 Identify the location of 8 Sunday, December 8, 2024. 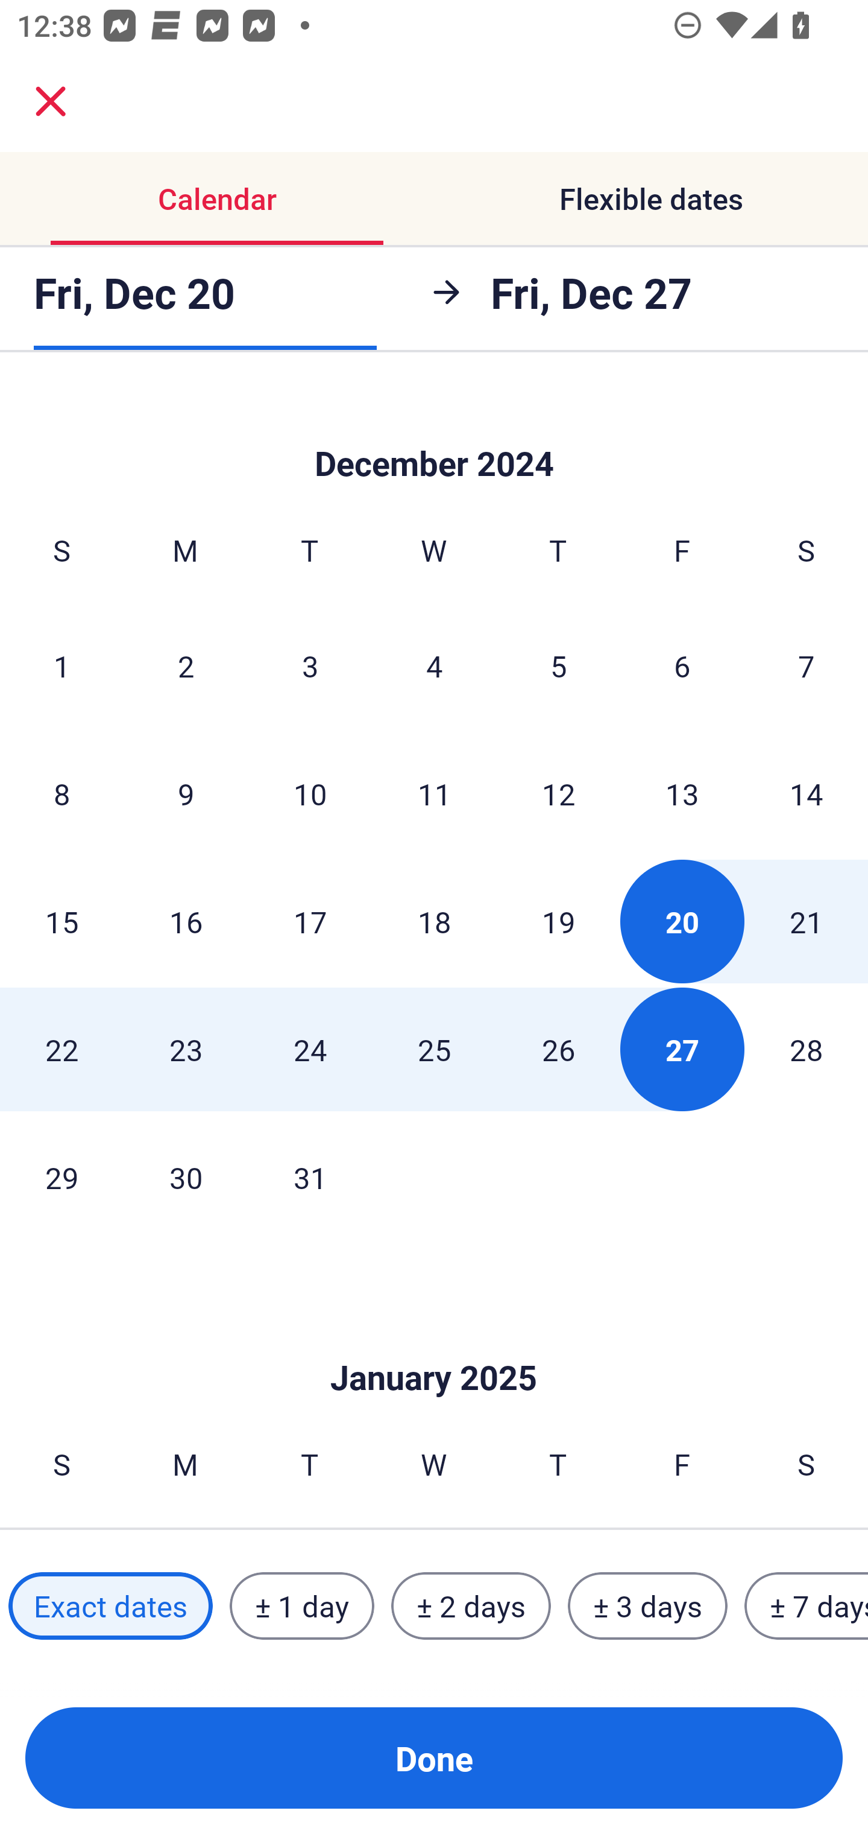
(61, 793).